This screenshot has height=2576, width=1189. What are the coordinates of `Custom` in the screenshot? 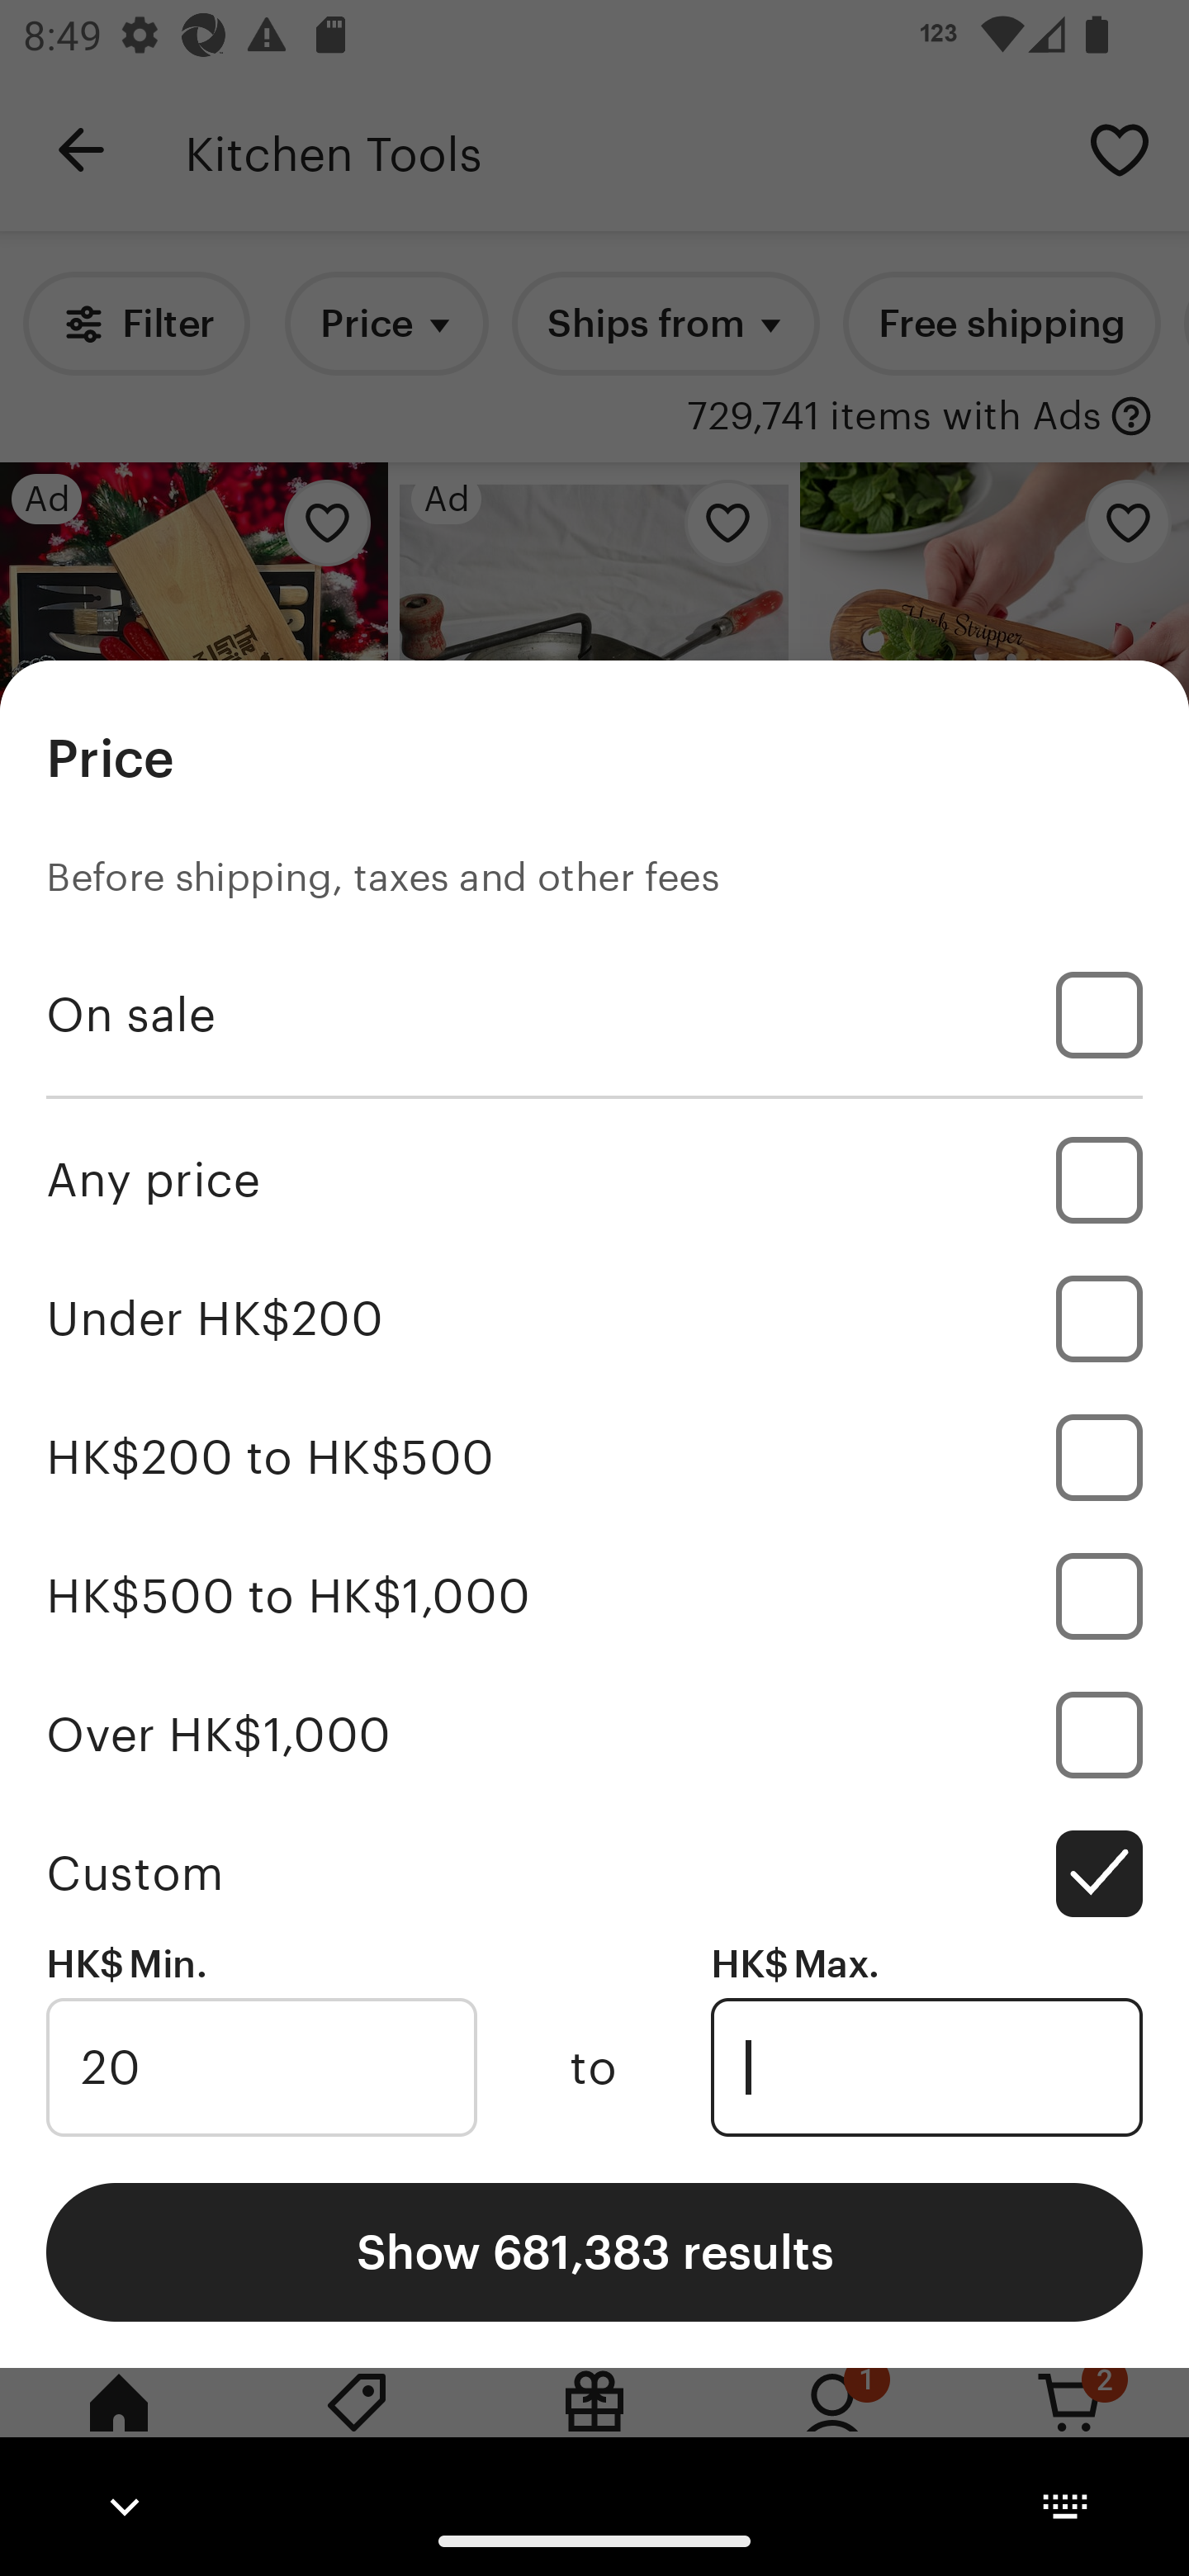 It's located at (594, 1873).